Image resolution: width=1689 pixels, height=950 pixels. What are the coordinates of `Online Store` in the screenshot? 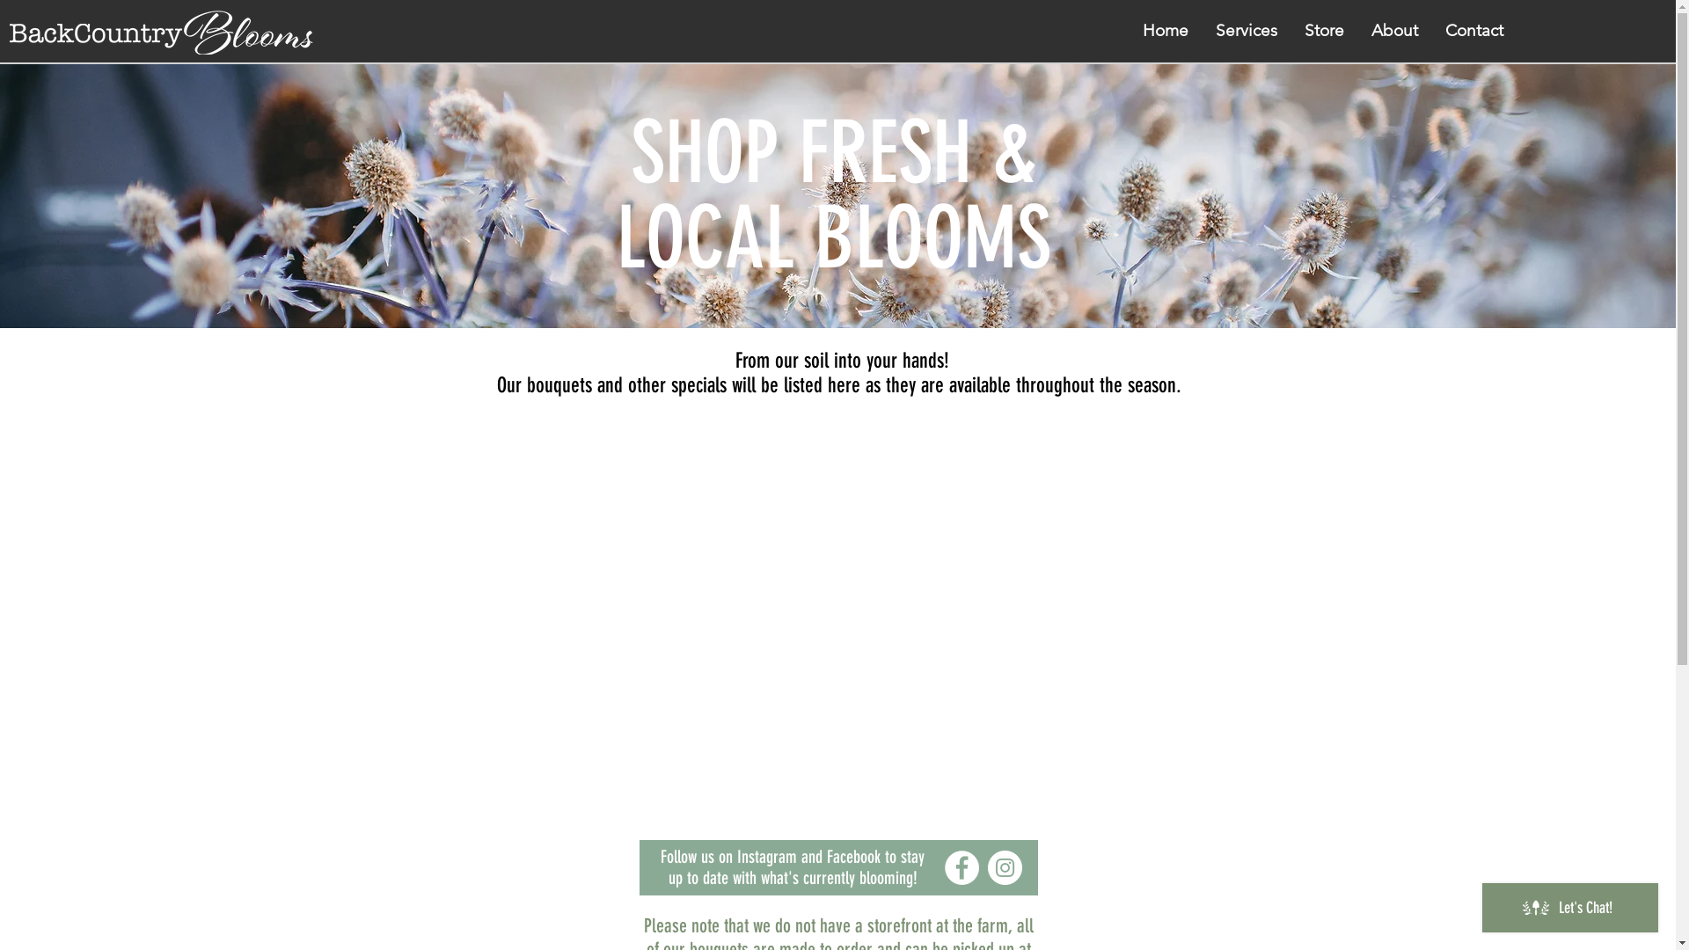 It's located at (837, 629).